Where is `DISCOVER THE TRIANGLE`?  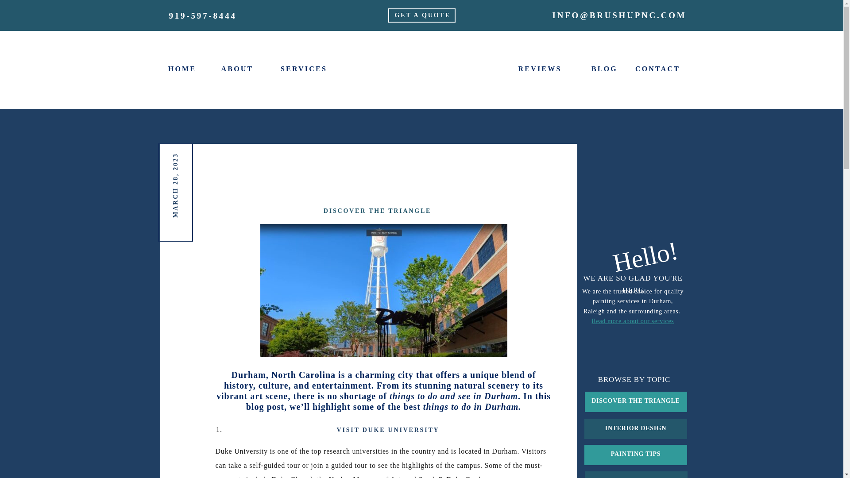 DISCOVER THE TRIANGLE is located at coordinates (636, 401).